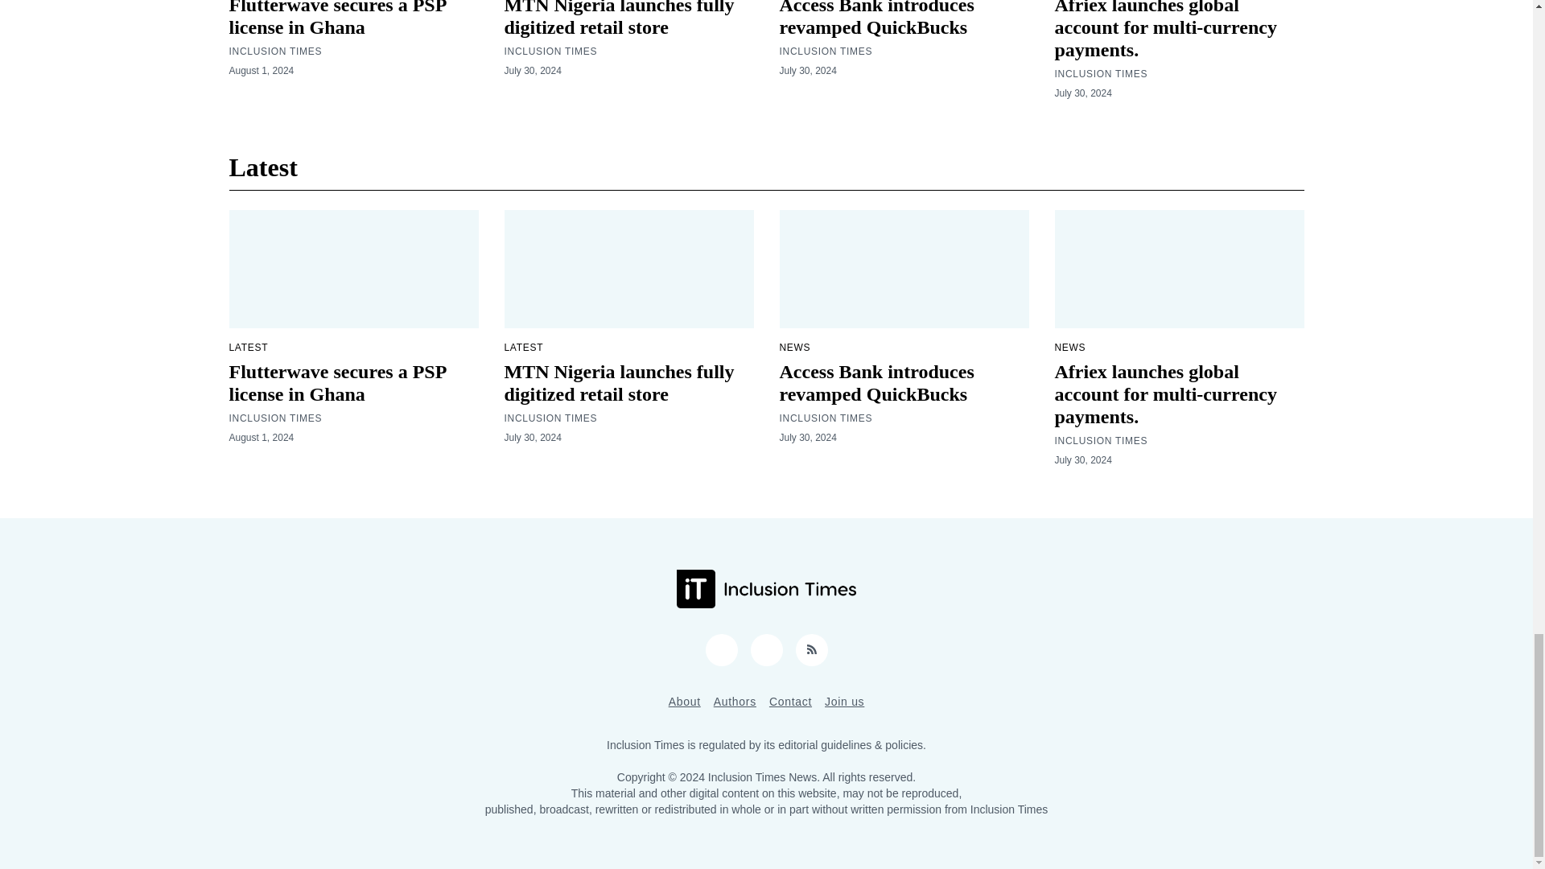 The image size is (1545, 869). What do you see at coordinates (275, 51) in the screenshot?
I see `INCLUSION TIMES` at bounding box center [275, 51].